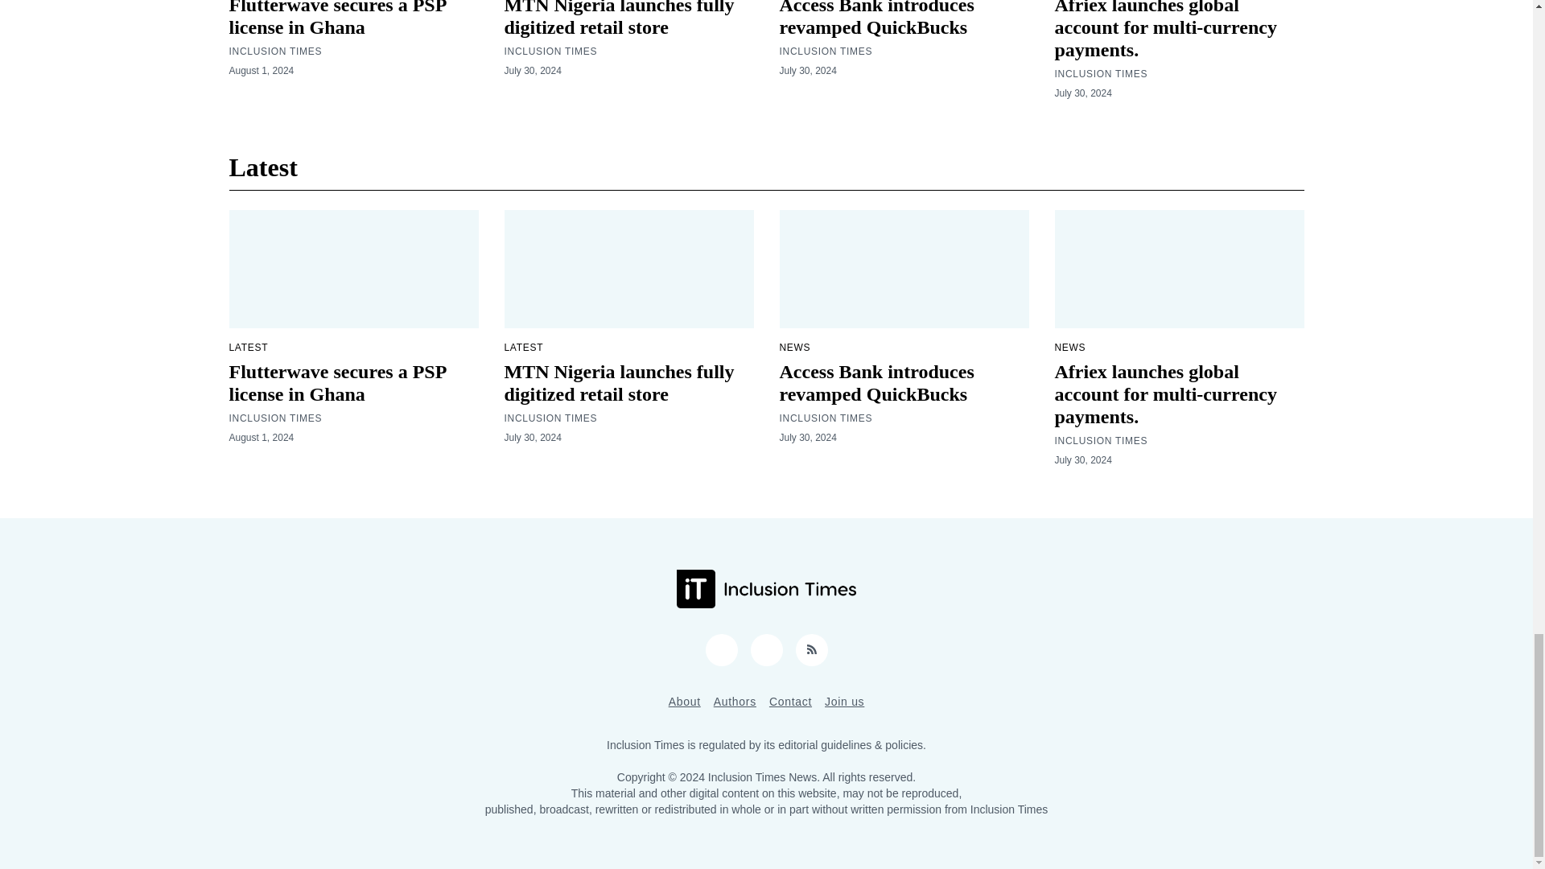 The image size is (1545, 869). What do you see at coordinates (275, 51) in the screenshot?
I see `INCLUSION TIMES` at bounding box center [275, 51].